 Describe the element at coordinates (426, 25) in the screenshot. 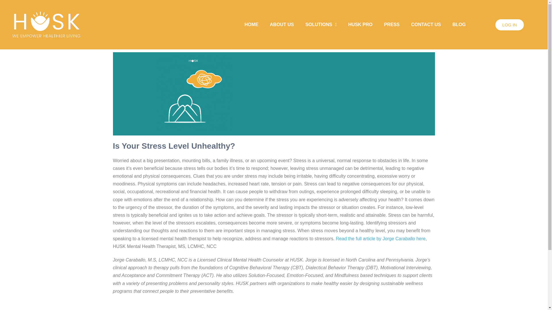

I see `CONTACT US` at that location.